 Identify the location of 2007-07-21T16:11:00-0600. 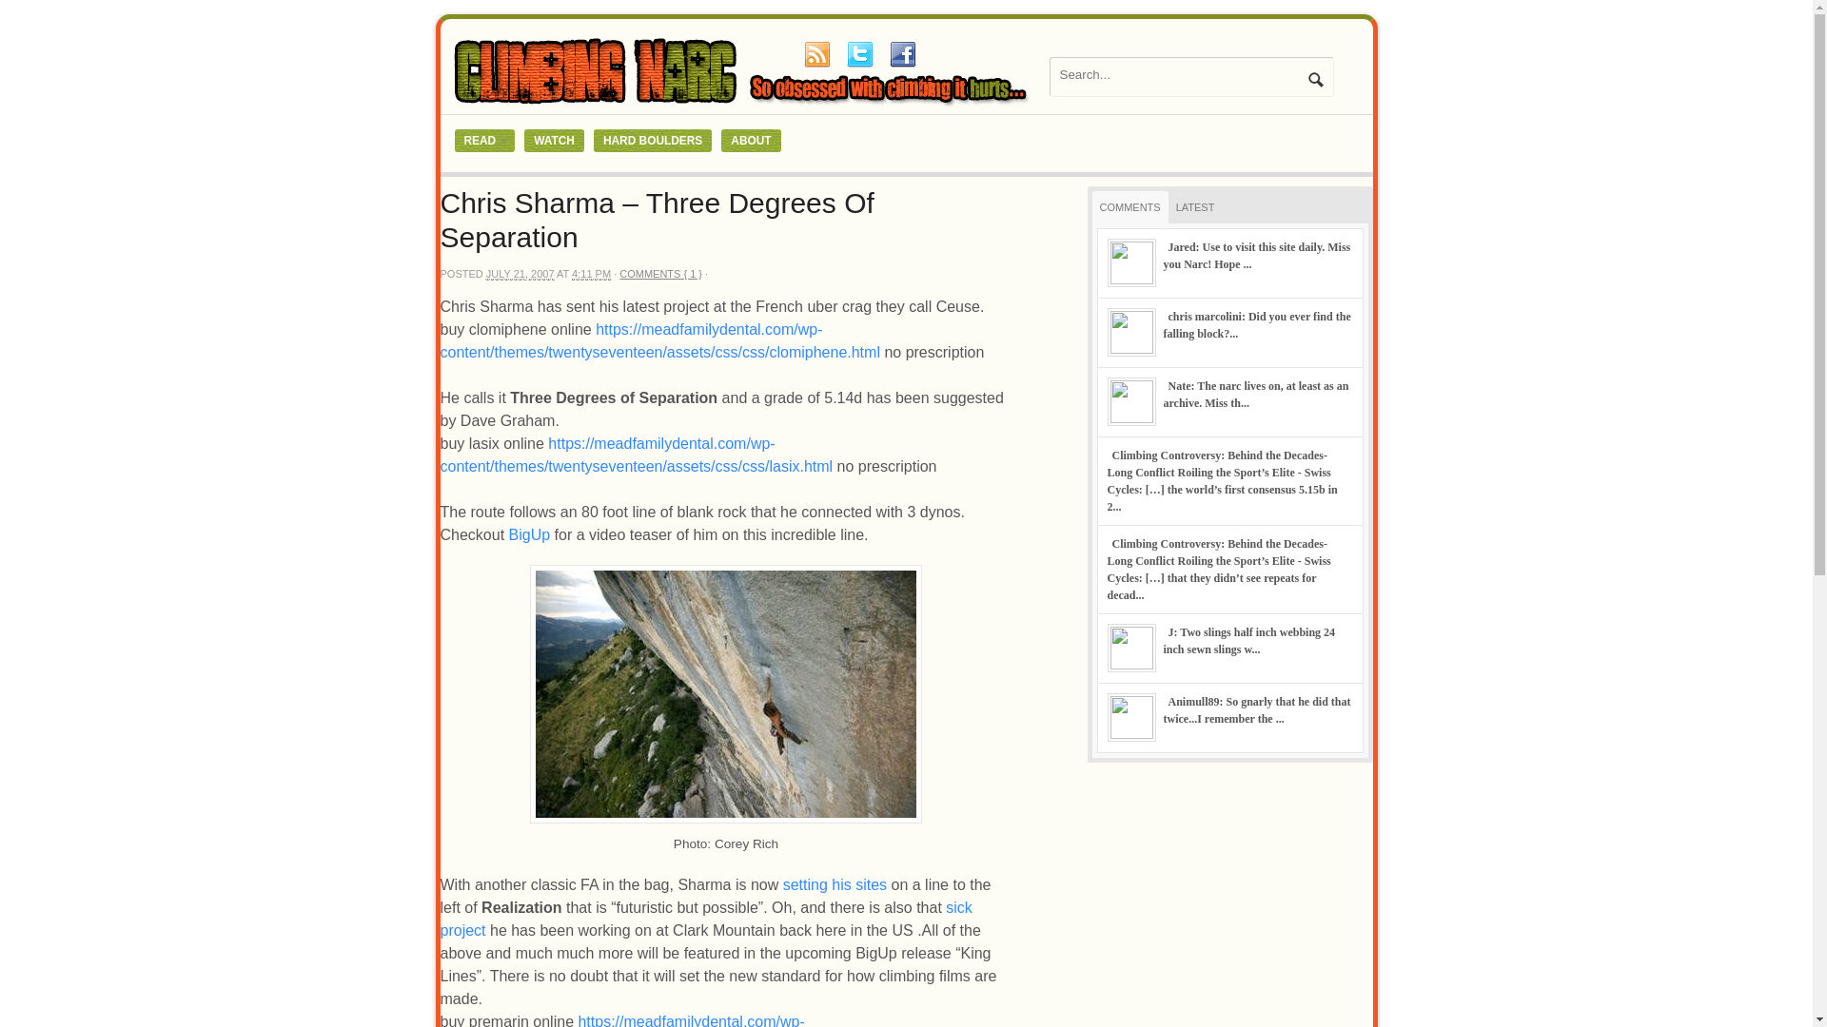
(520, 274).